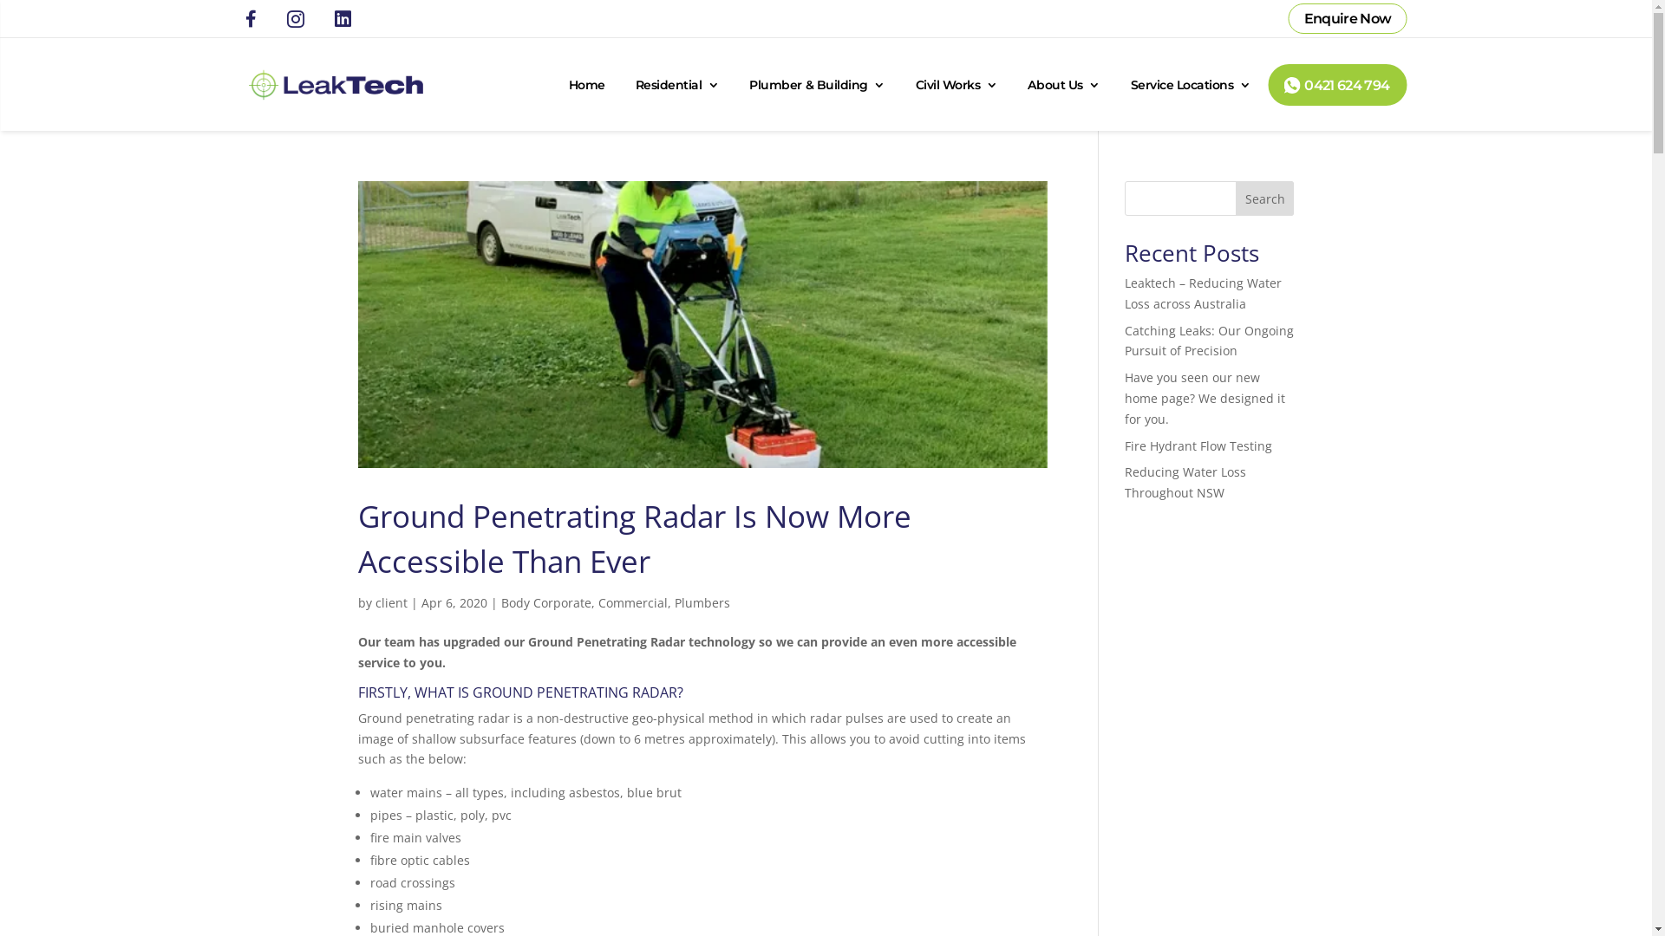 Image resolution: width=1665 pixels, height=936 pixels. Describe the element at coordinates (634, 539) in the screenshot. I see `Ground Penetrating Radar Is Now More Accessible Than Ever` at that location.